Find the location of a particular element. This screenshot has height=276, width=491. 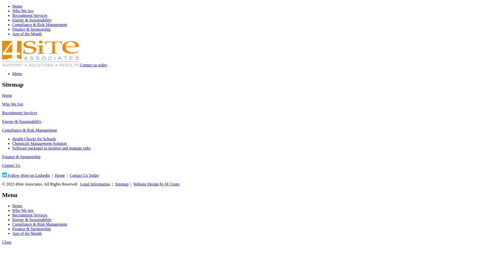

Contact us today is located at coordinates (94, 65).